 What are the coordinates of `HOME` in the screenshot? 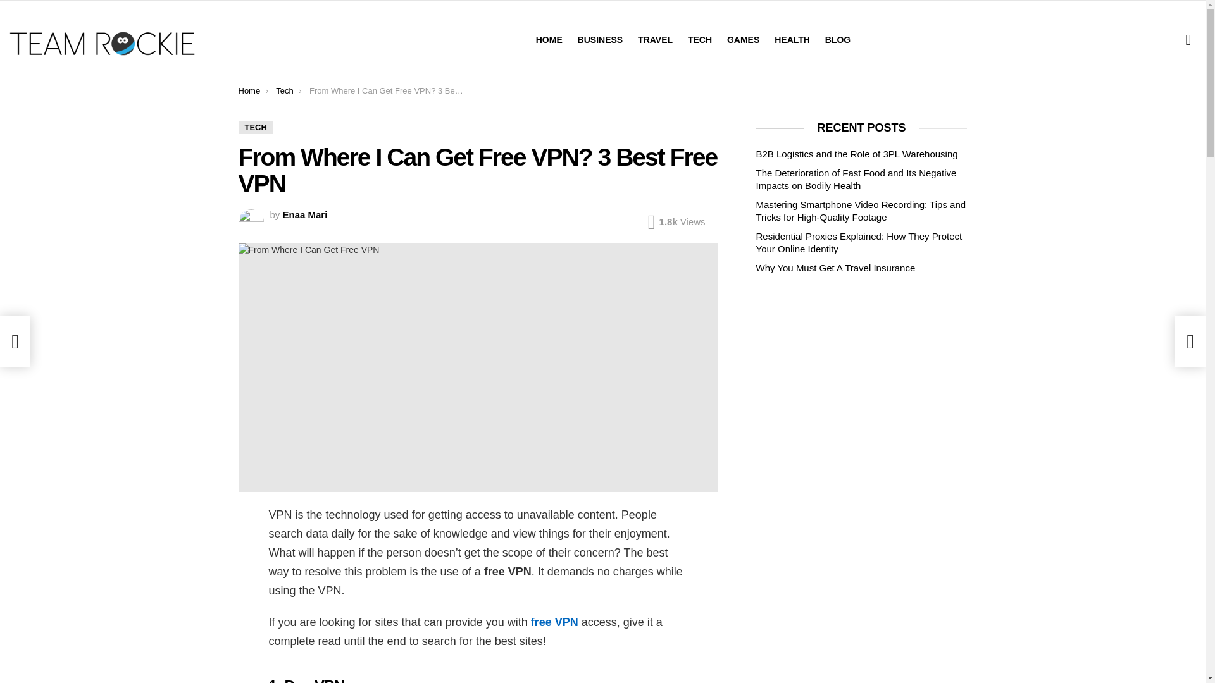 It's located at (549, 39).